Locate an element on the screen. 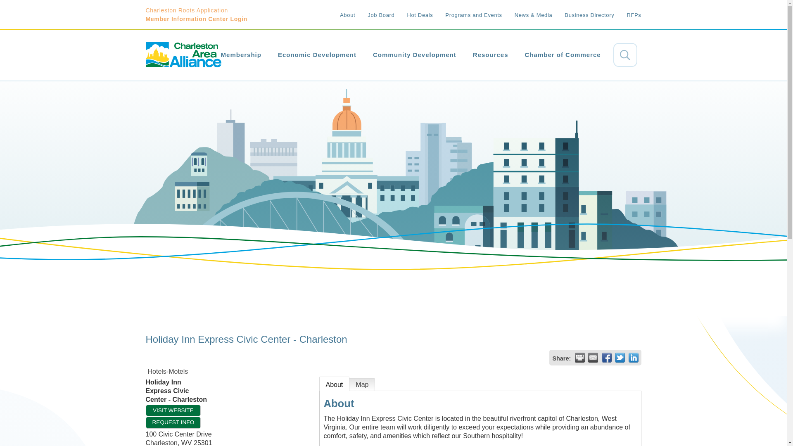  Chamber of Commerce is located at coordinates (563, 55).